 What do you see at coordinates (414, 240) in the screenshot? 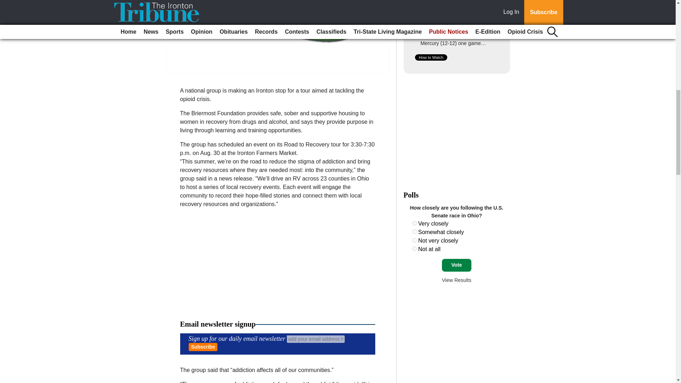
I see `1434` at bounding box center [414, 240].